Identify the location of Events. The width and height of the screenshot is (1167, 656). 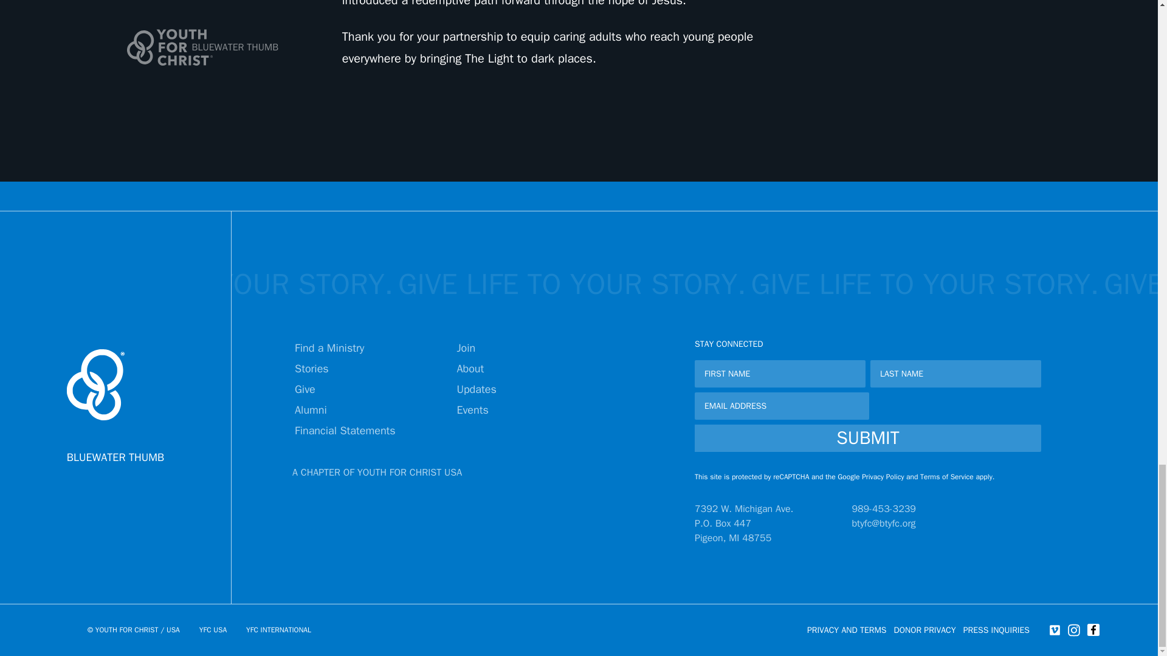
(472, 409).